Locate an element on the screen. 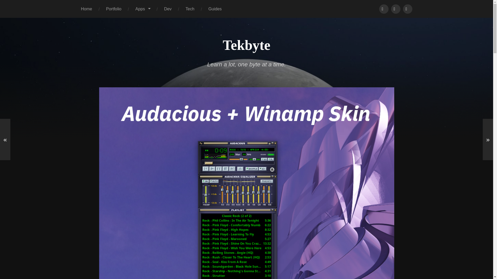  Portfolio is located at coordinates (113, 9).